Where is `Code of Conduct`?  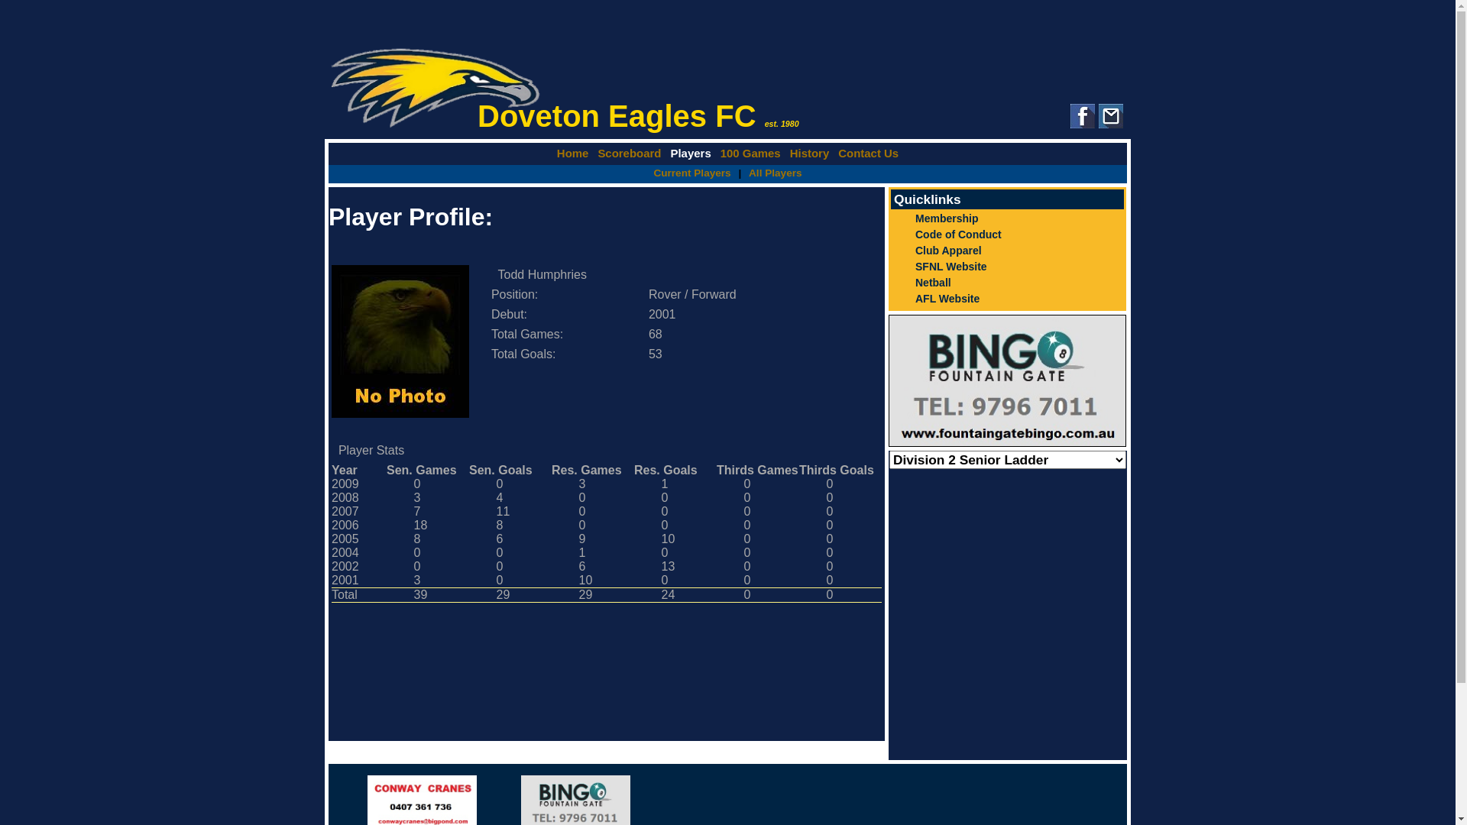 Code of Conduct is located at coordinates (1007, 234).